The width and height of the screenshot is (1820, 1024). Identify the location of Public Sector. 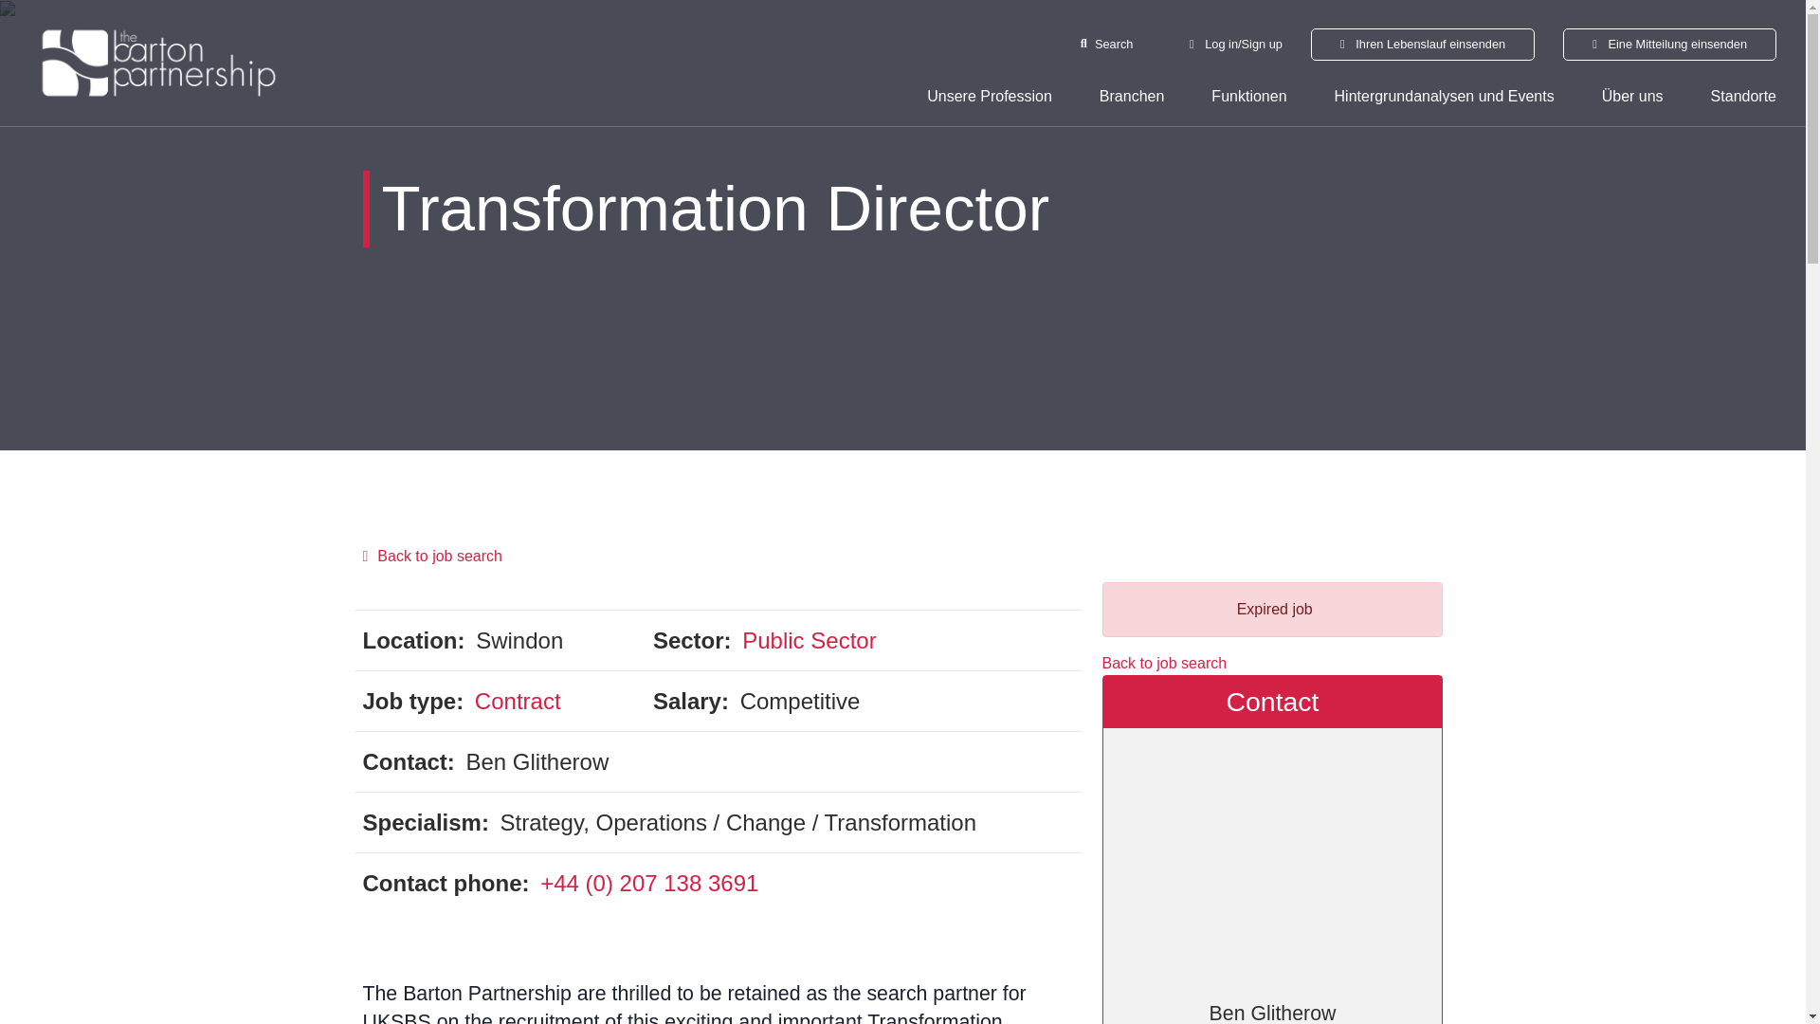
(809, 641).